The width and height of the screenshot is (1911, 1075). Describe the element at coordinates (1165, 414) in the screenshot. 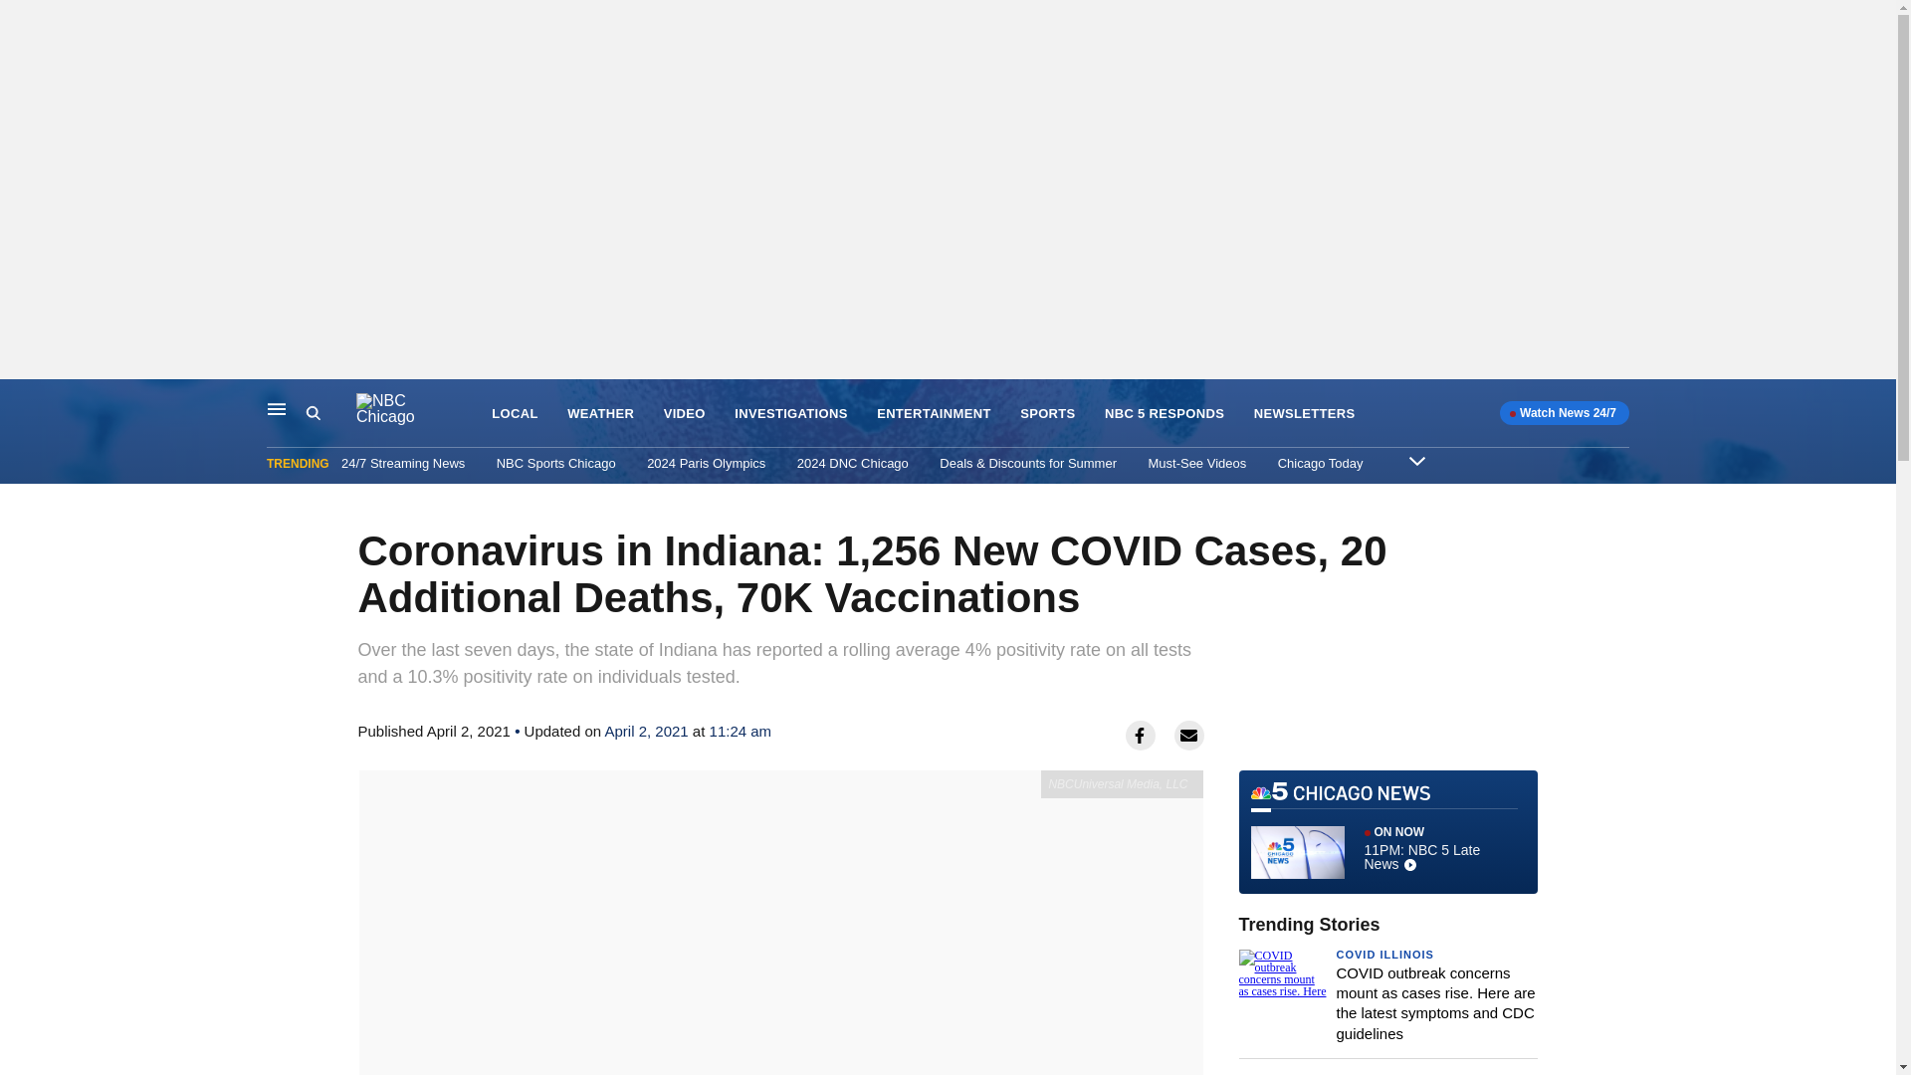

I see `2024 Paris Olympics` at that location.